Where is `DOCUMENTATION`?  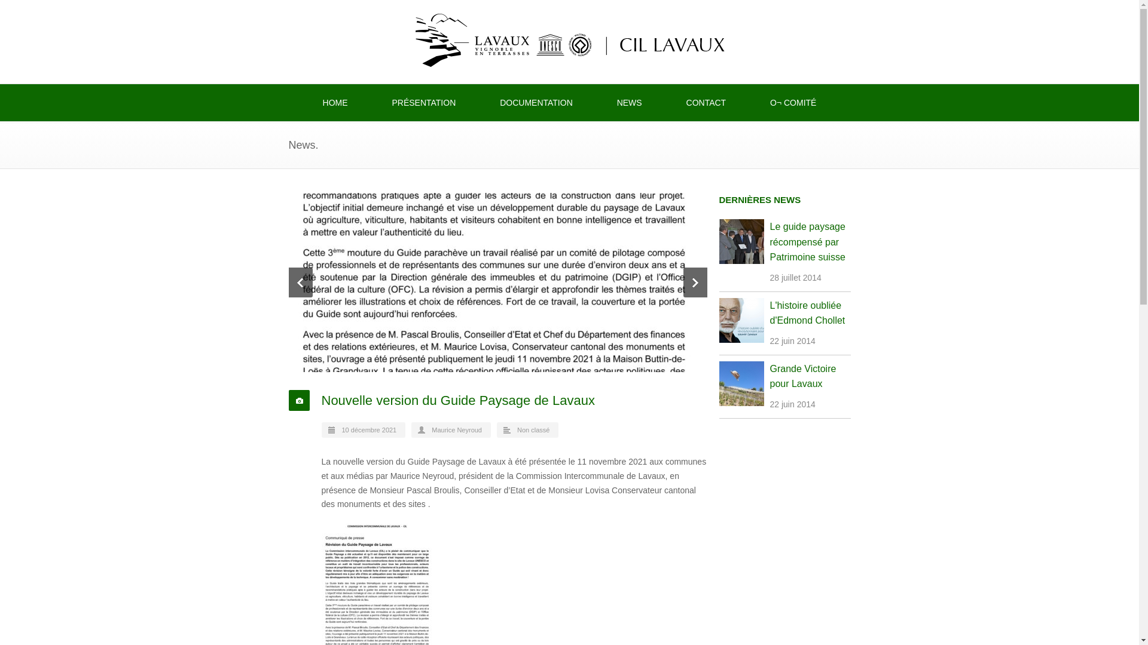
DOCUMENTATION is located at coordinates (536, 103).